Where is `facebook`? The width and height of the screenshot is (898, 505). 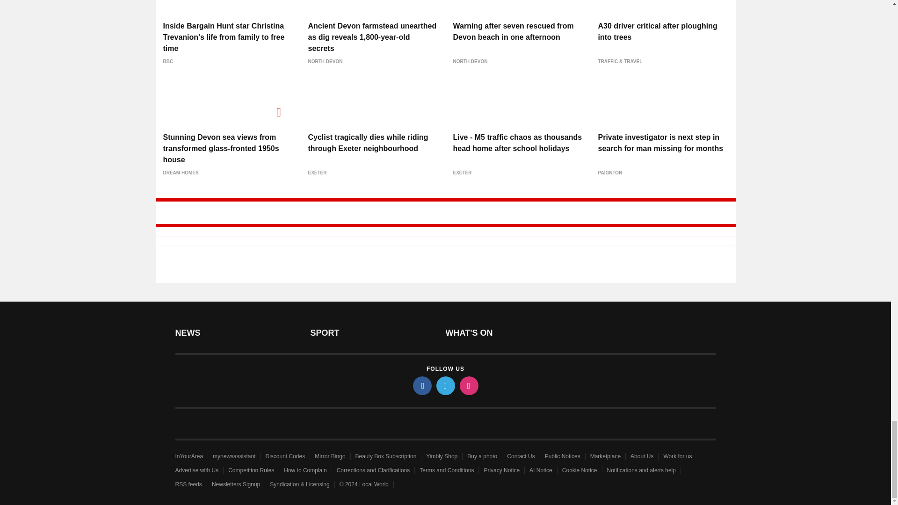 facebook is located at coordinates (421, 385).